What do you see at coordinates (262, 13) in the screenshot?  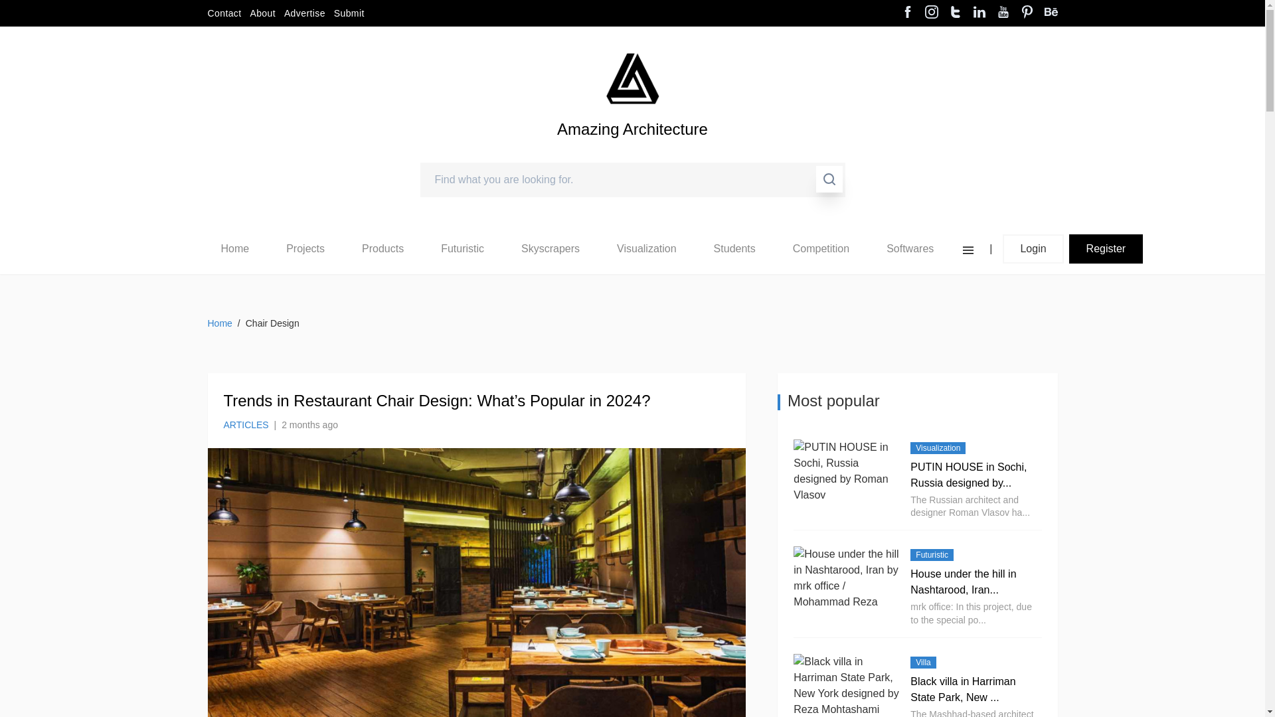 I see `About` at bounding box center [262, 13].